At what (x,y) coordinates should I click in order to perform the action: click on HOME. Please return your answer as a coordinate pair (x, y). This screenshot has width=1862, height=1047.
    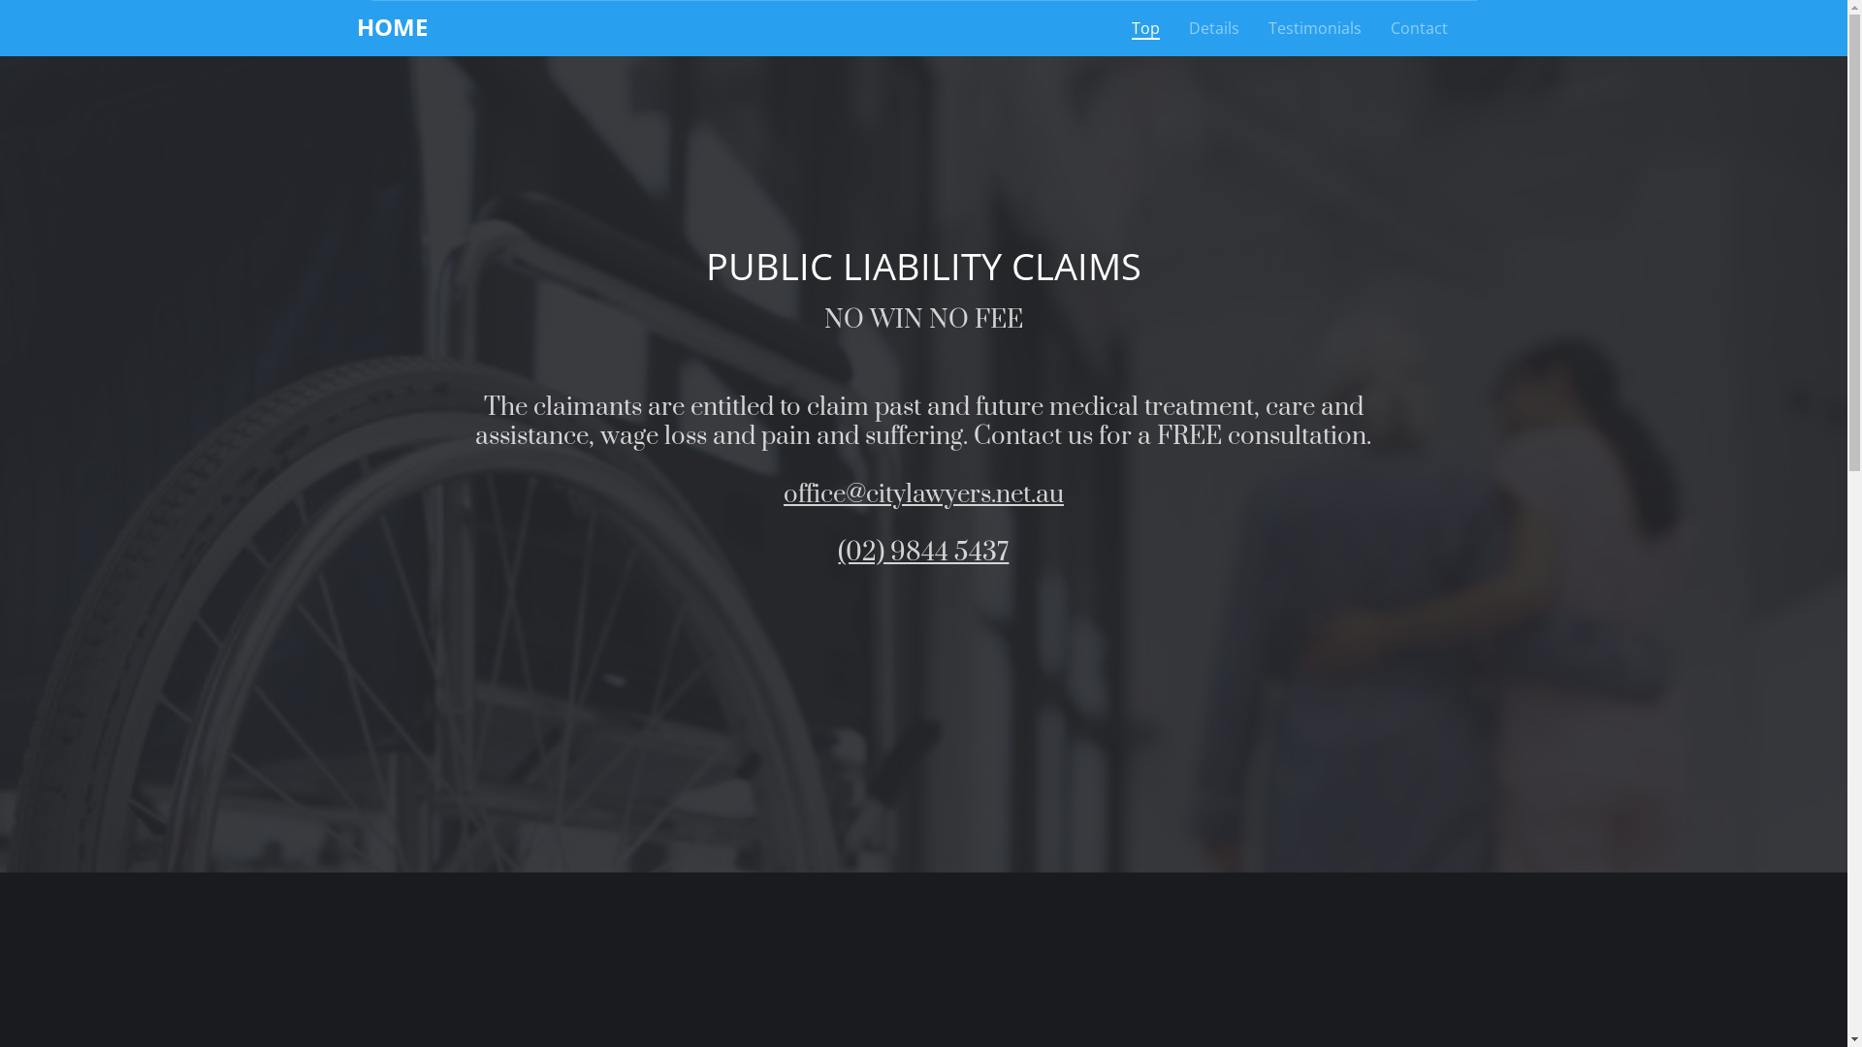
    Looking at the image, I should click on (400, 27).